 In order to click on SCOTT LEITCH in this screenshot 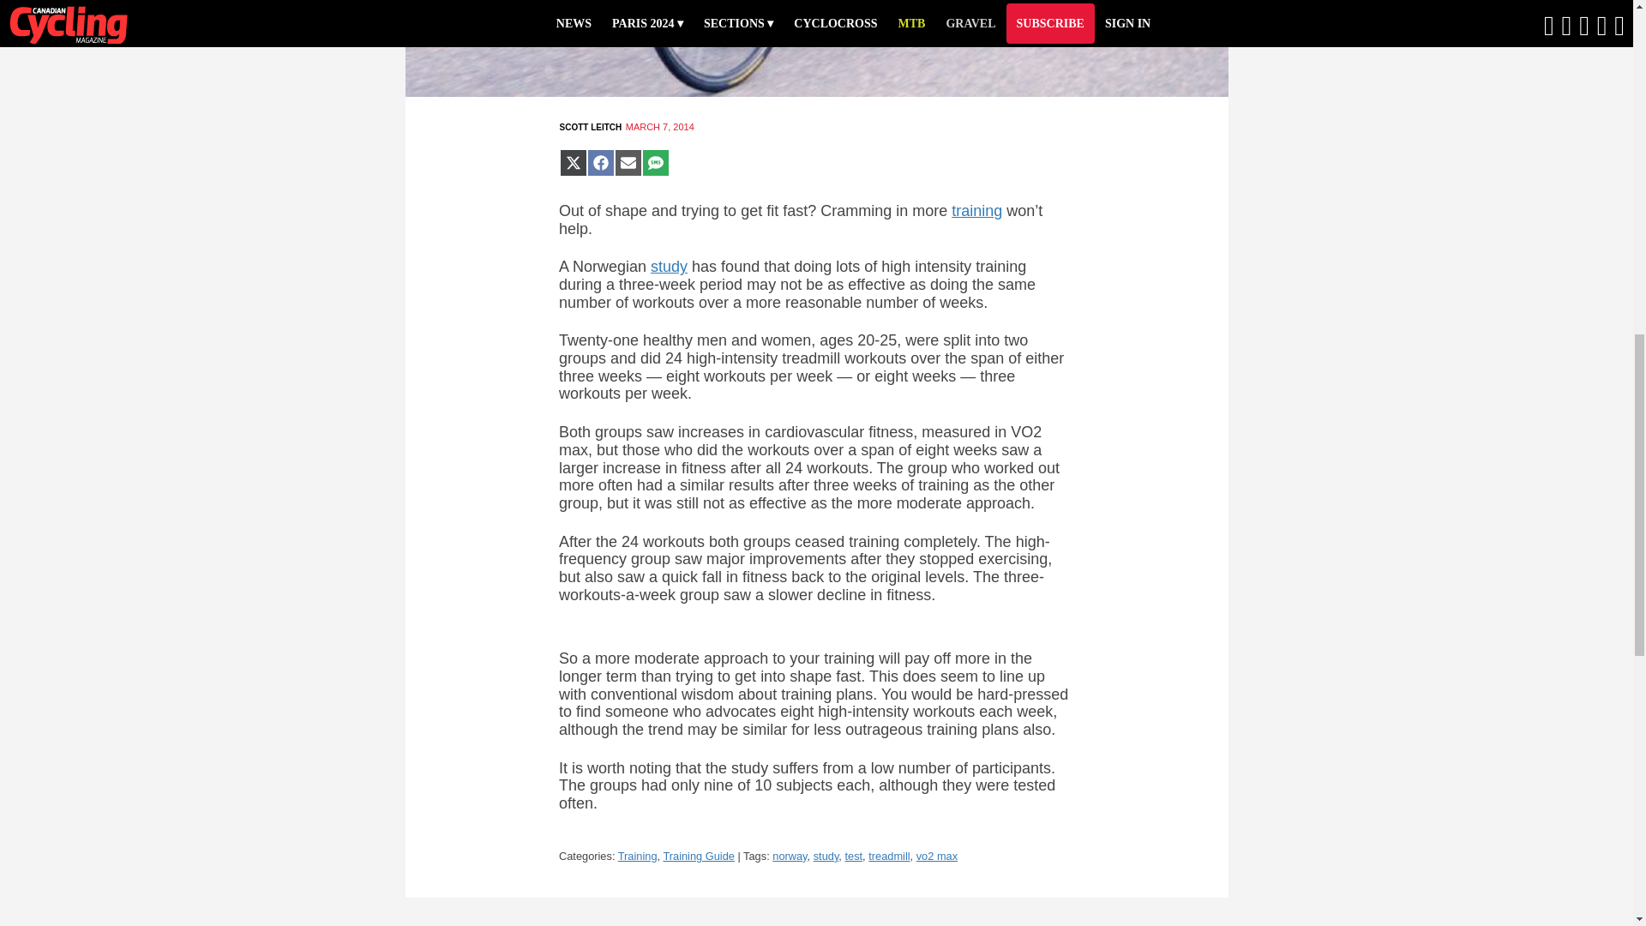, I will do `click(590, 127)`.